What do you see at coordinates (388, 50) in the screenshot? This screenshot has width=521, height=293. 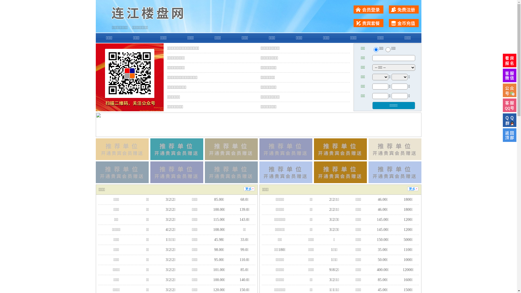 I see `chuzu` at bounding box center [388, 50].